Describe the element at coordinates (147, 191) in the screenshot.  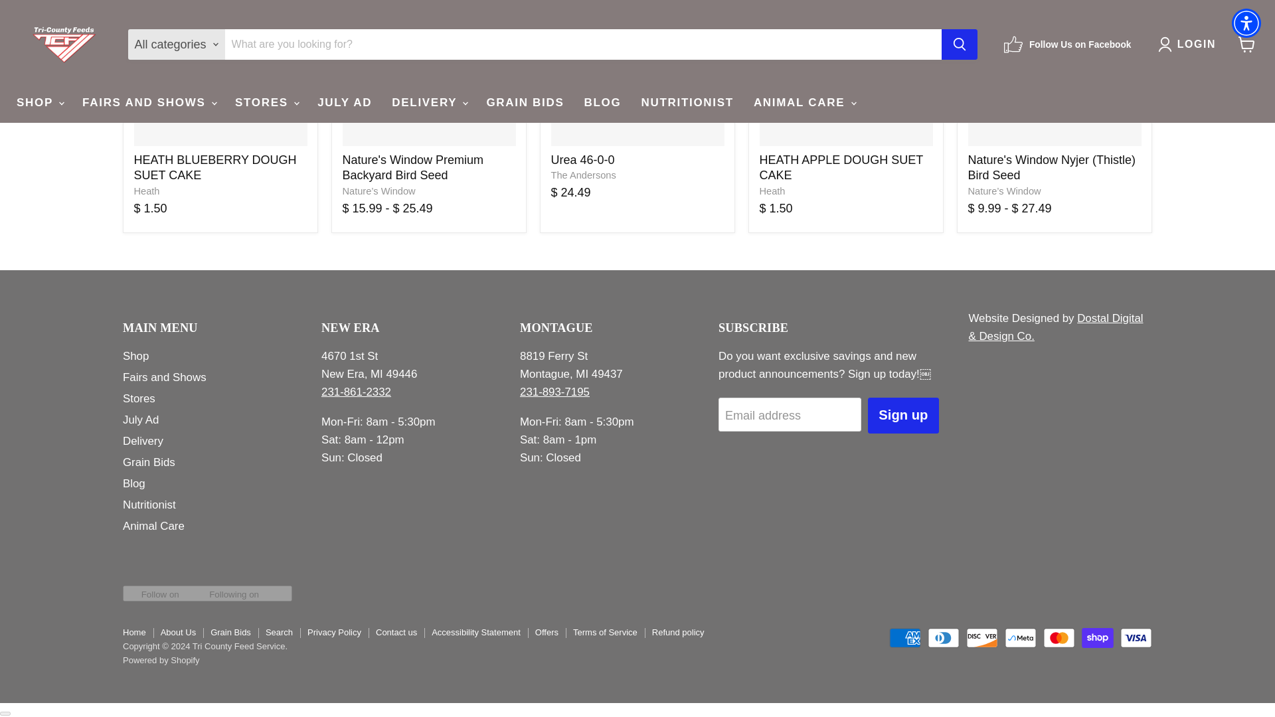
I see `Heath` at that location.